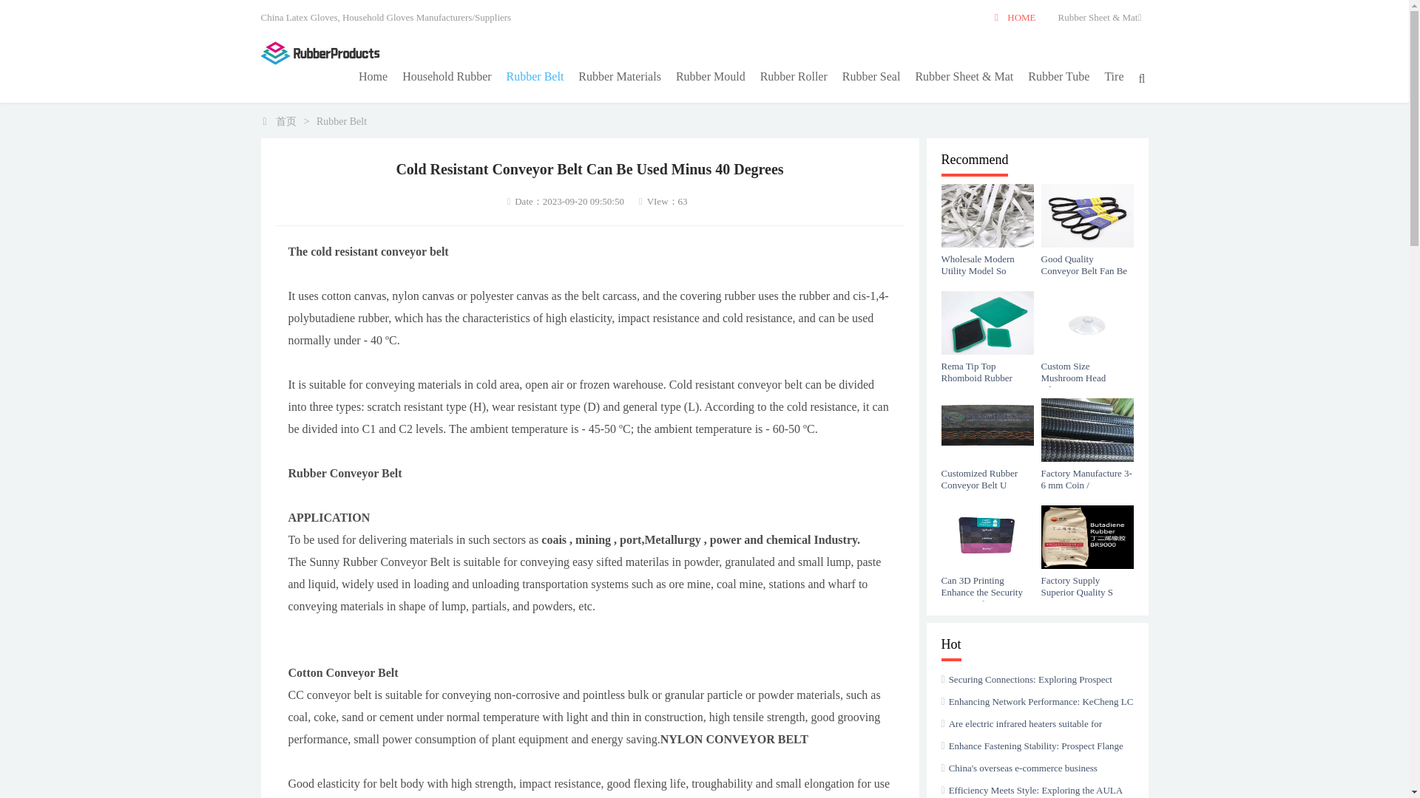 This screenshot has width=1420, height=798. I want to click on Rema Tip Top Rhomboid Rubber Repa, so click(987, 366).